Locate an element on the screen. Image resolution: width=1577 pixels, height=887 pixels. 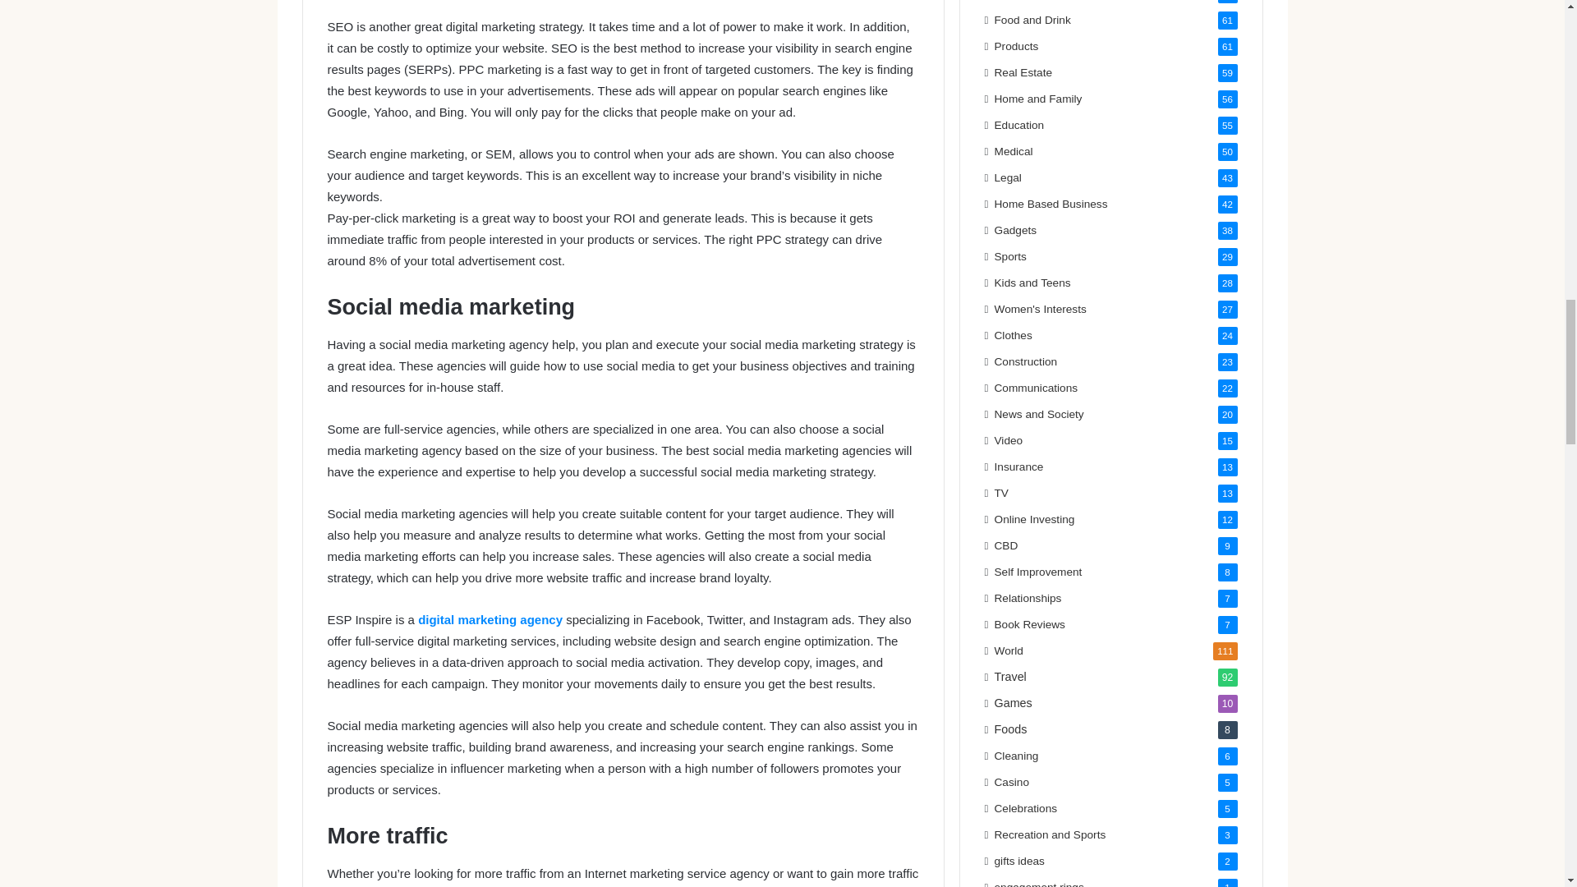
digital marketing agency is located at coordinates (490, 619).